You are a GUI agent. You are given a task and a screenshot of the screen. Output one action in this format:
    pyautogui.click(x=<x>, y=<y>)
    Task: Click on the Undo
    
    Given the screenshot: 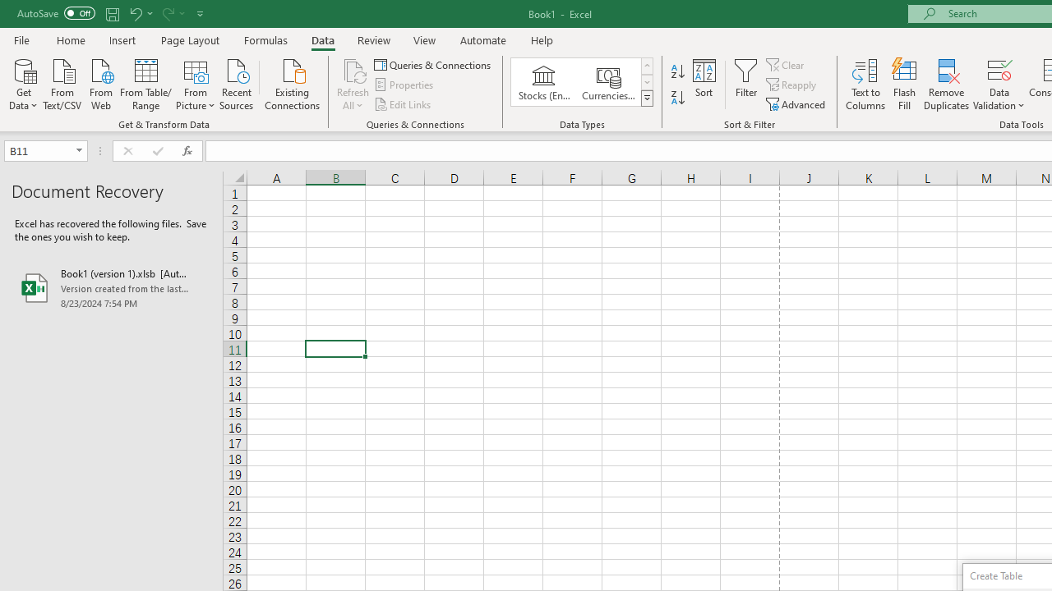 What is the action you would take?
    pyautogui.click(x=135, y=13)
    